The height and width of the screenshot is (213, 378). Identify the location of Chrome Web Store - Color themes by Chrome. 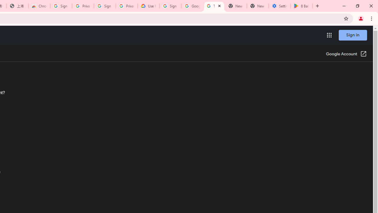
(39, 6).